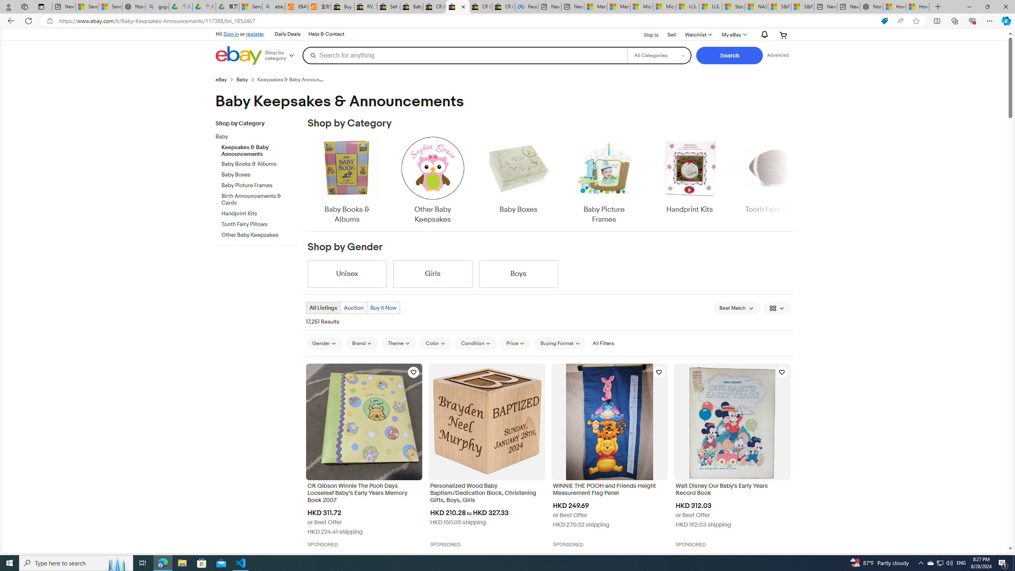  What do you see at coordinates (990, 21) in the screenshot?
I see `Settings and more (Alt+F)` at bounding box center [990, 21].